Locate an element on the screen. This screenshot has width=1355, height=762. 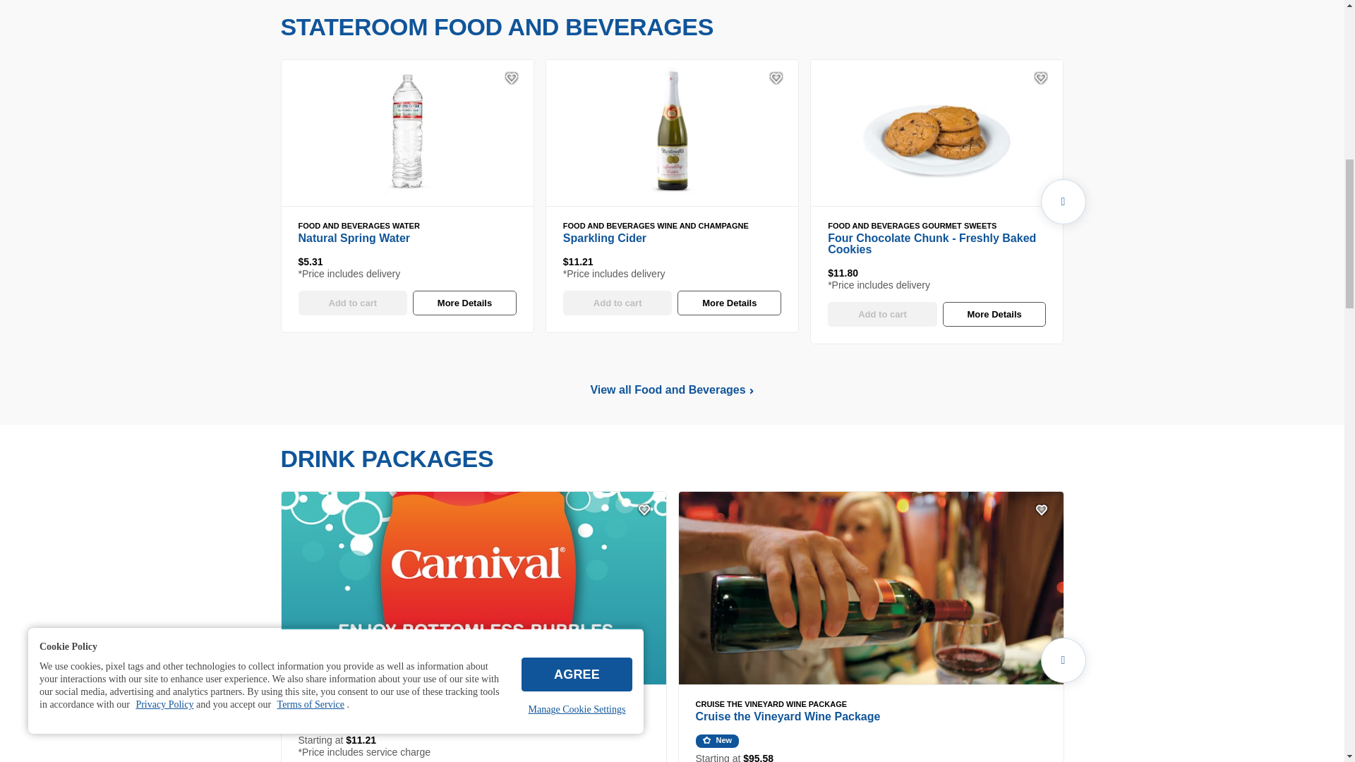
Bottomless Bubbles is located at coordinates (473, 588).